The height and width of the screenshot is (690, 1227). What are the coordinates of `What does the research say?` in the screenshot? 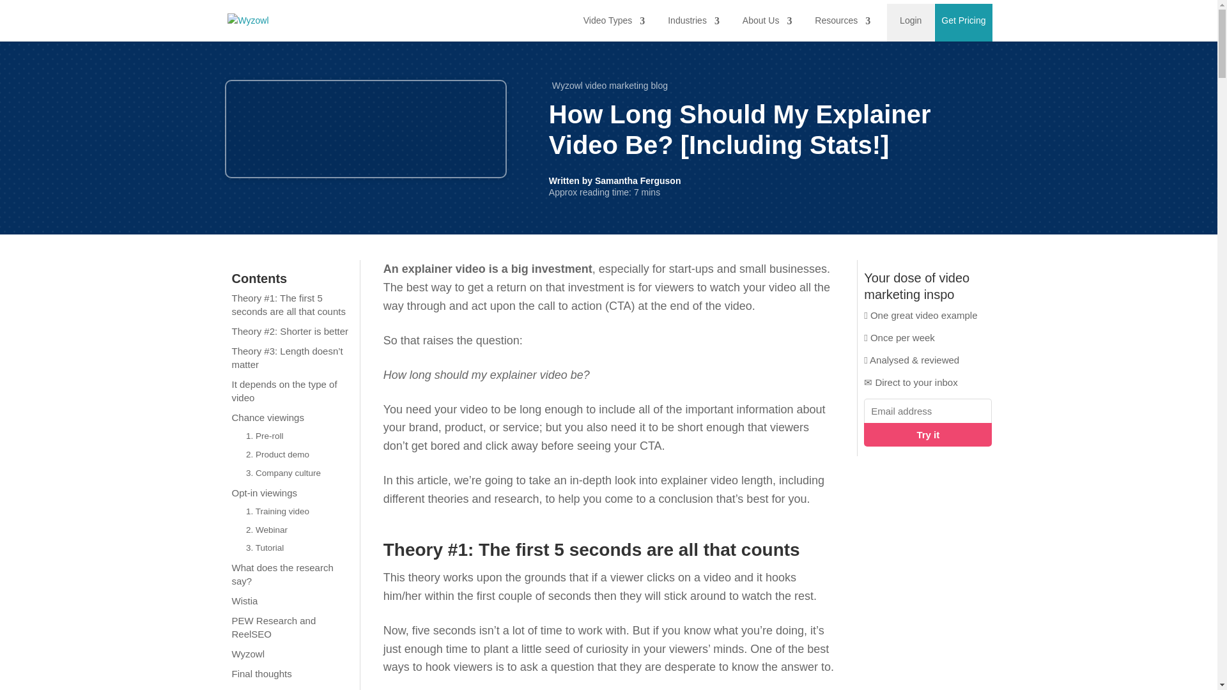 It's located at (291, 574).